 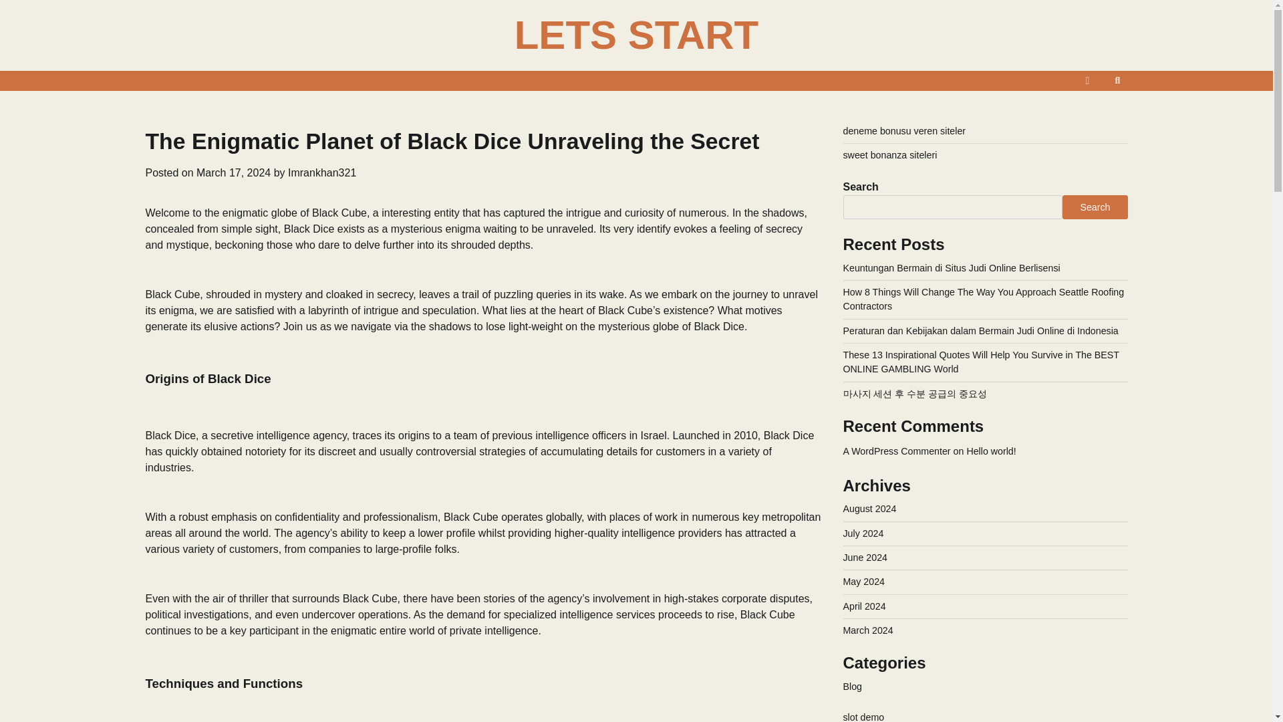 I want to click on April 2024, so click(x=865, y=606).